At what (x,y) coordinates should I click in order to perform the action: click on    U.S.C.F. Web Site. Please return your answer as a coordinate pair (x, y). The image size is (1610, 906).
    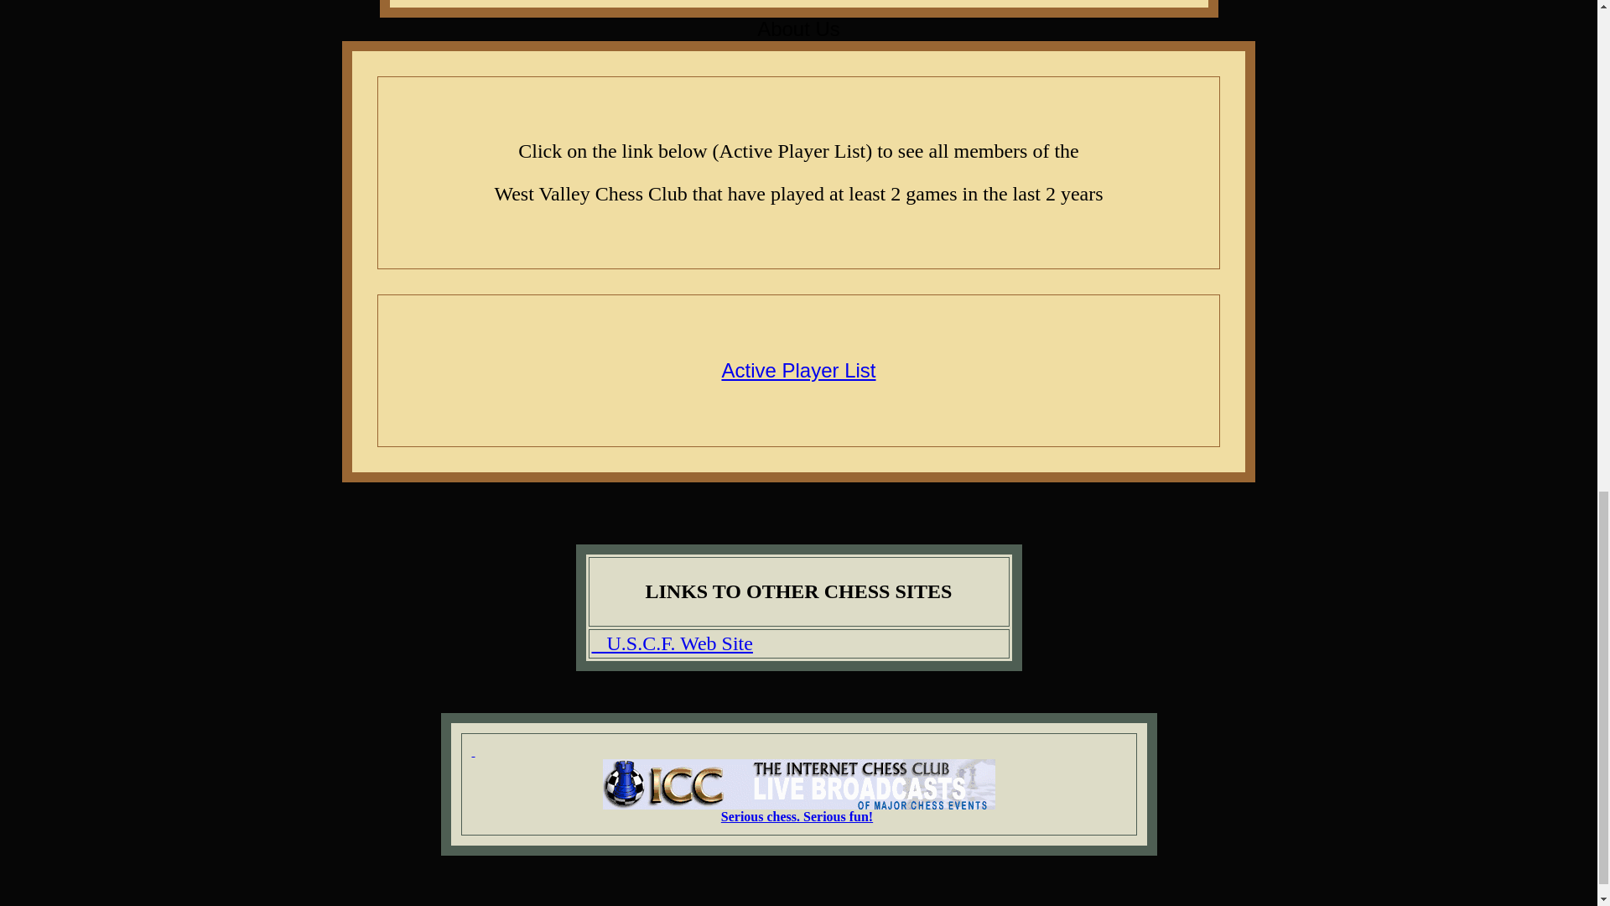
    Looking at the image, I should click on (673, 643).